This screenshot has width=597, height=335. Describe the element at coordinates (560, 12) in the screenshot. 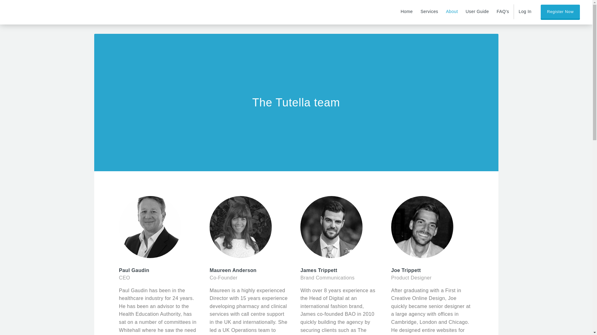

I see `Create a profile for yourself or someone else` at that location.